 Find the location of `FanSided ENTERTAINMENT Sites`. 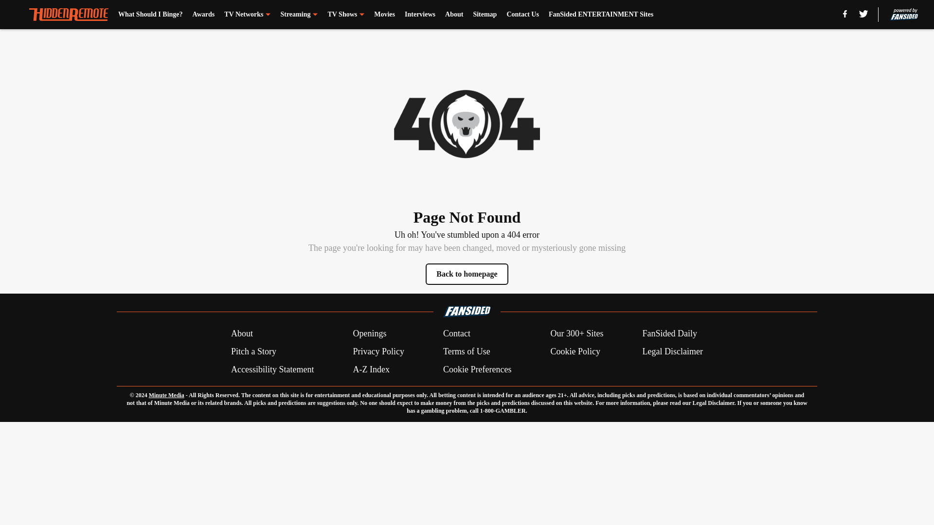

FanSided ENTERTAINMENT Sites is located at coordinates (601, 15).